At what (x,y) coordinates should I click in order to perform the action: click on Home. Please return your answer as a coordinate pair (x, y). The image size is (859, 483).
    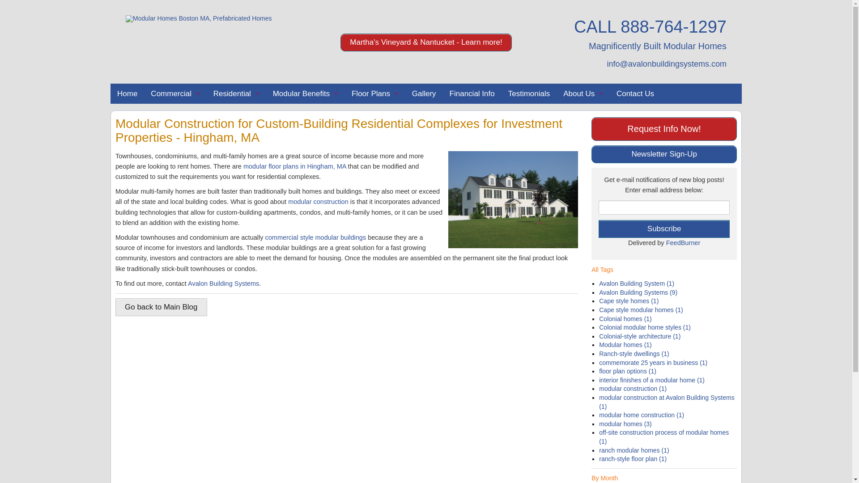
    Looking at the image, I should click on (127, 93).